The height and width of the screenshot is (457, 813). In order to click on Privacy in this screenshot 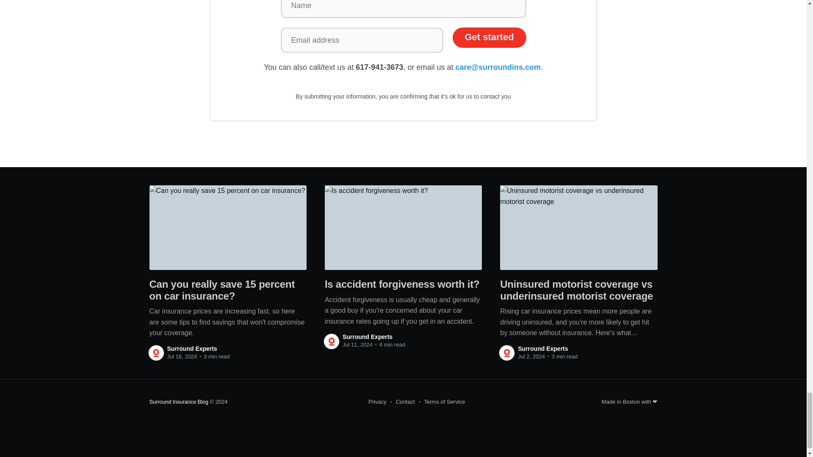, I will do `click(377, 402)`.